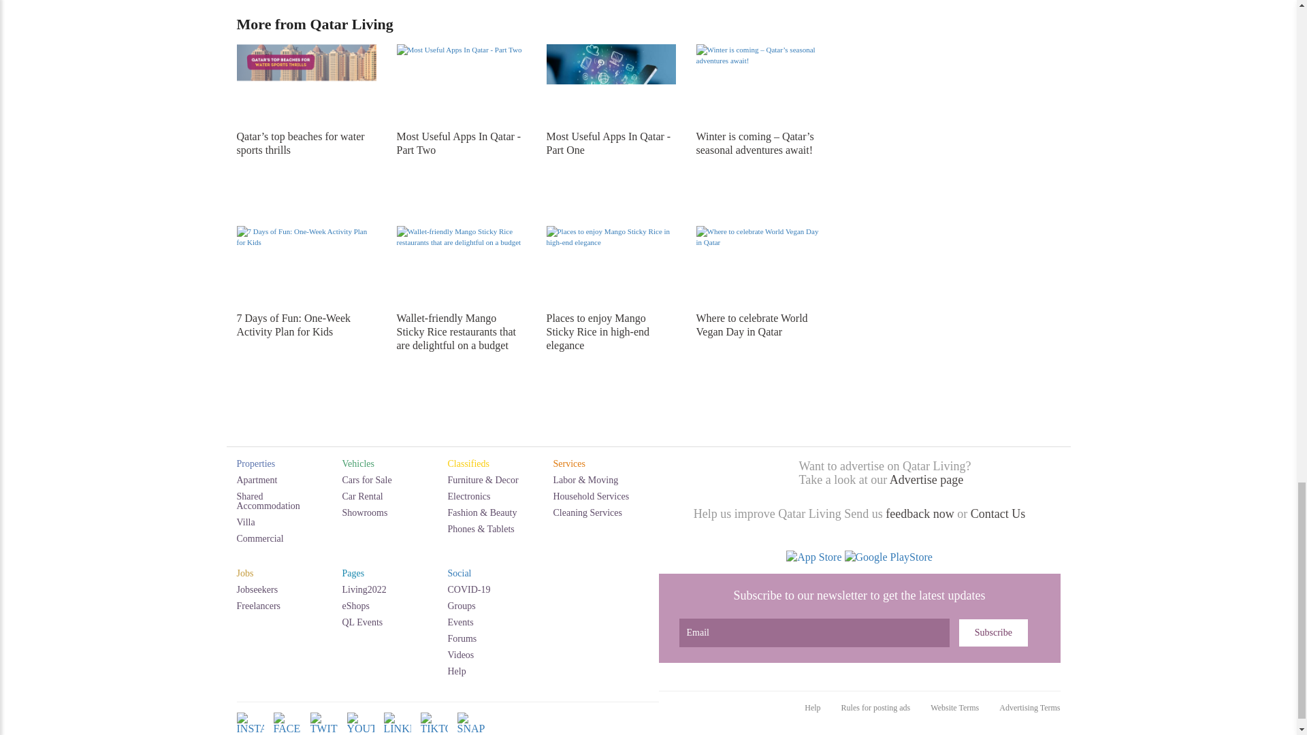 This screenshot has width=1307, height=735. What do you see at coordinates (471, 732) in the screenshot?
I see `SNAPCHAT` at bounding box center [471, 732].